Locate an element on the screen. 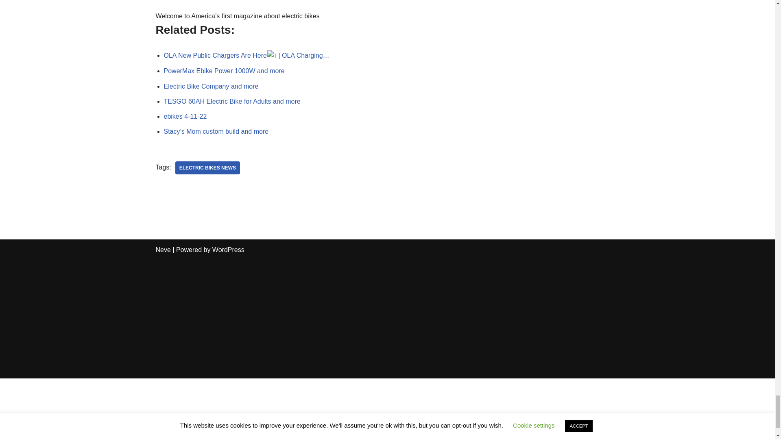 Image resolution: width=781 pixels, height=439 pixels. PowerMax Ebike Power 1000W and more is located at coordinates (224, 71).